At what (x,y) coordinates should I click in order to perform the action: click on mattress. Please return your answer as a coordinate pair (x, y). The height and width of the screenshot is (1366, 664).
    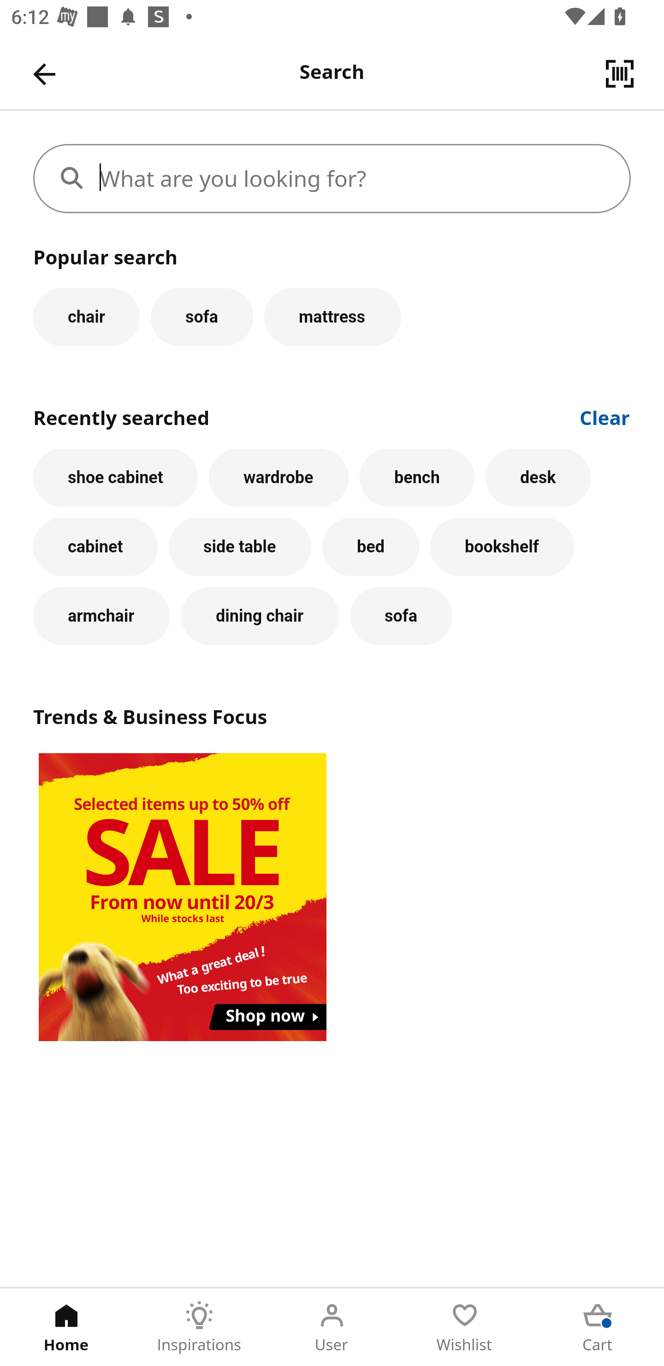
    Looking at the image, I should click on (332, 317).